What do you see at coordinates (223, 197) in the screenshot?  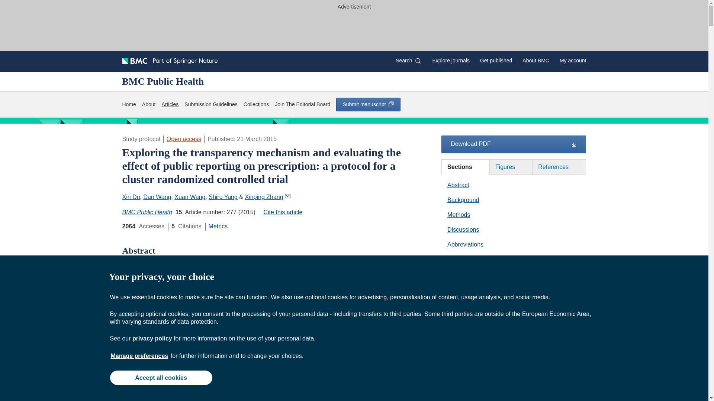 I see `Shiru Yang` at bounding box center [223, 197].